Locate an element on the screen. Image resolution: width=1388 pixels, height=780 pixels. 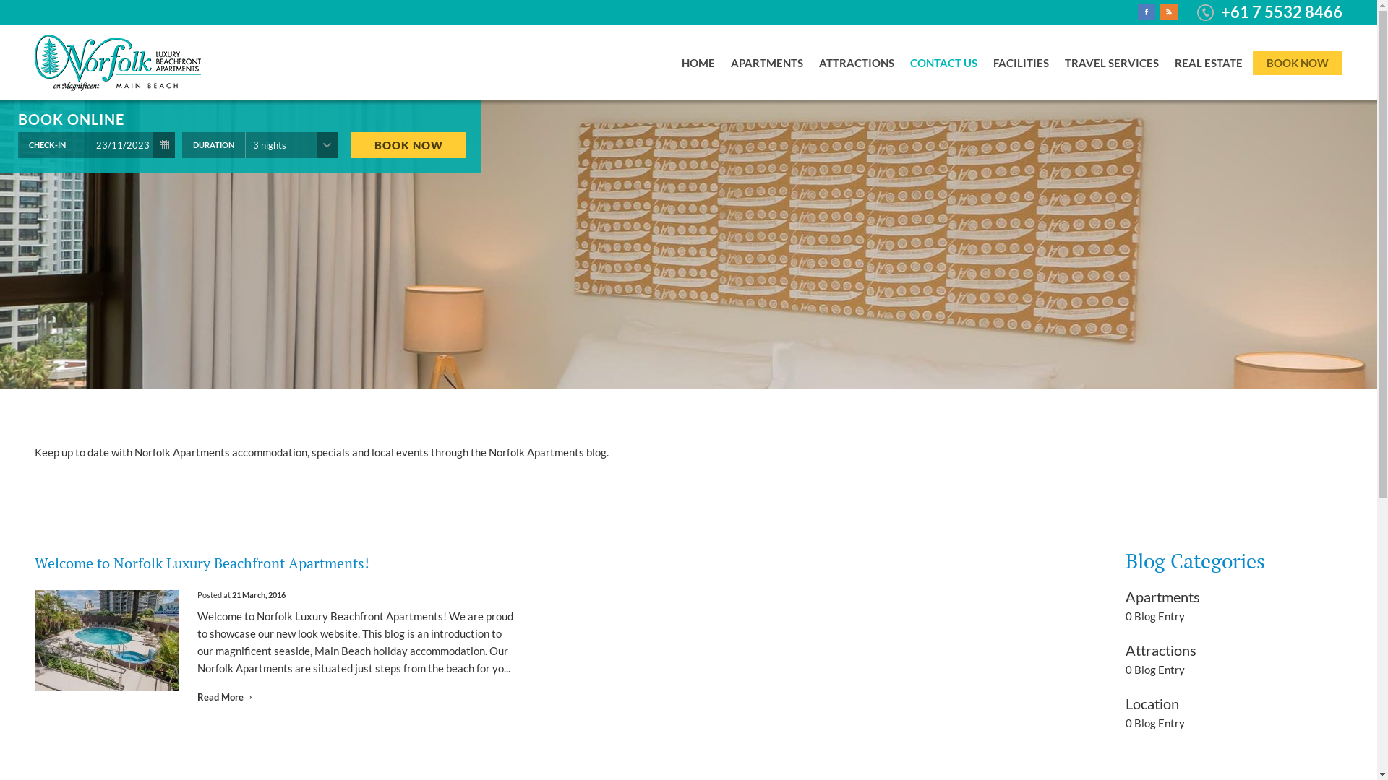
FACILITIES is located at coordinates (1021, 63).